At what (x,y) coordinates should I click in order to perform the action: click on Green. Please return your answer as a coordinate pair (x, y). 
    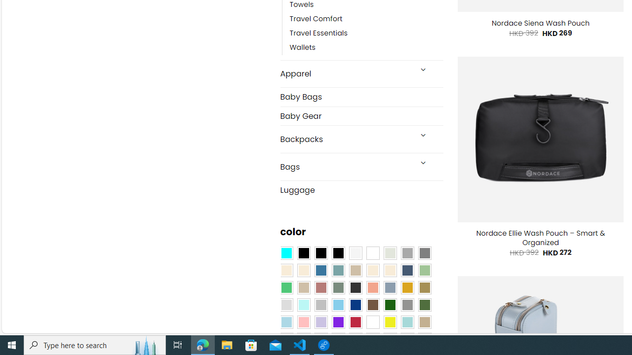
    Looking at the image, I should click on (425, 305).